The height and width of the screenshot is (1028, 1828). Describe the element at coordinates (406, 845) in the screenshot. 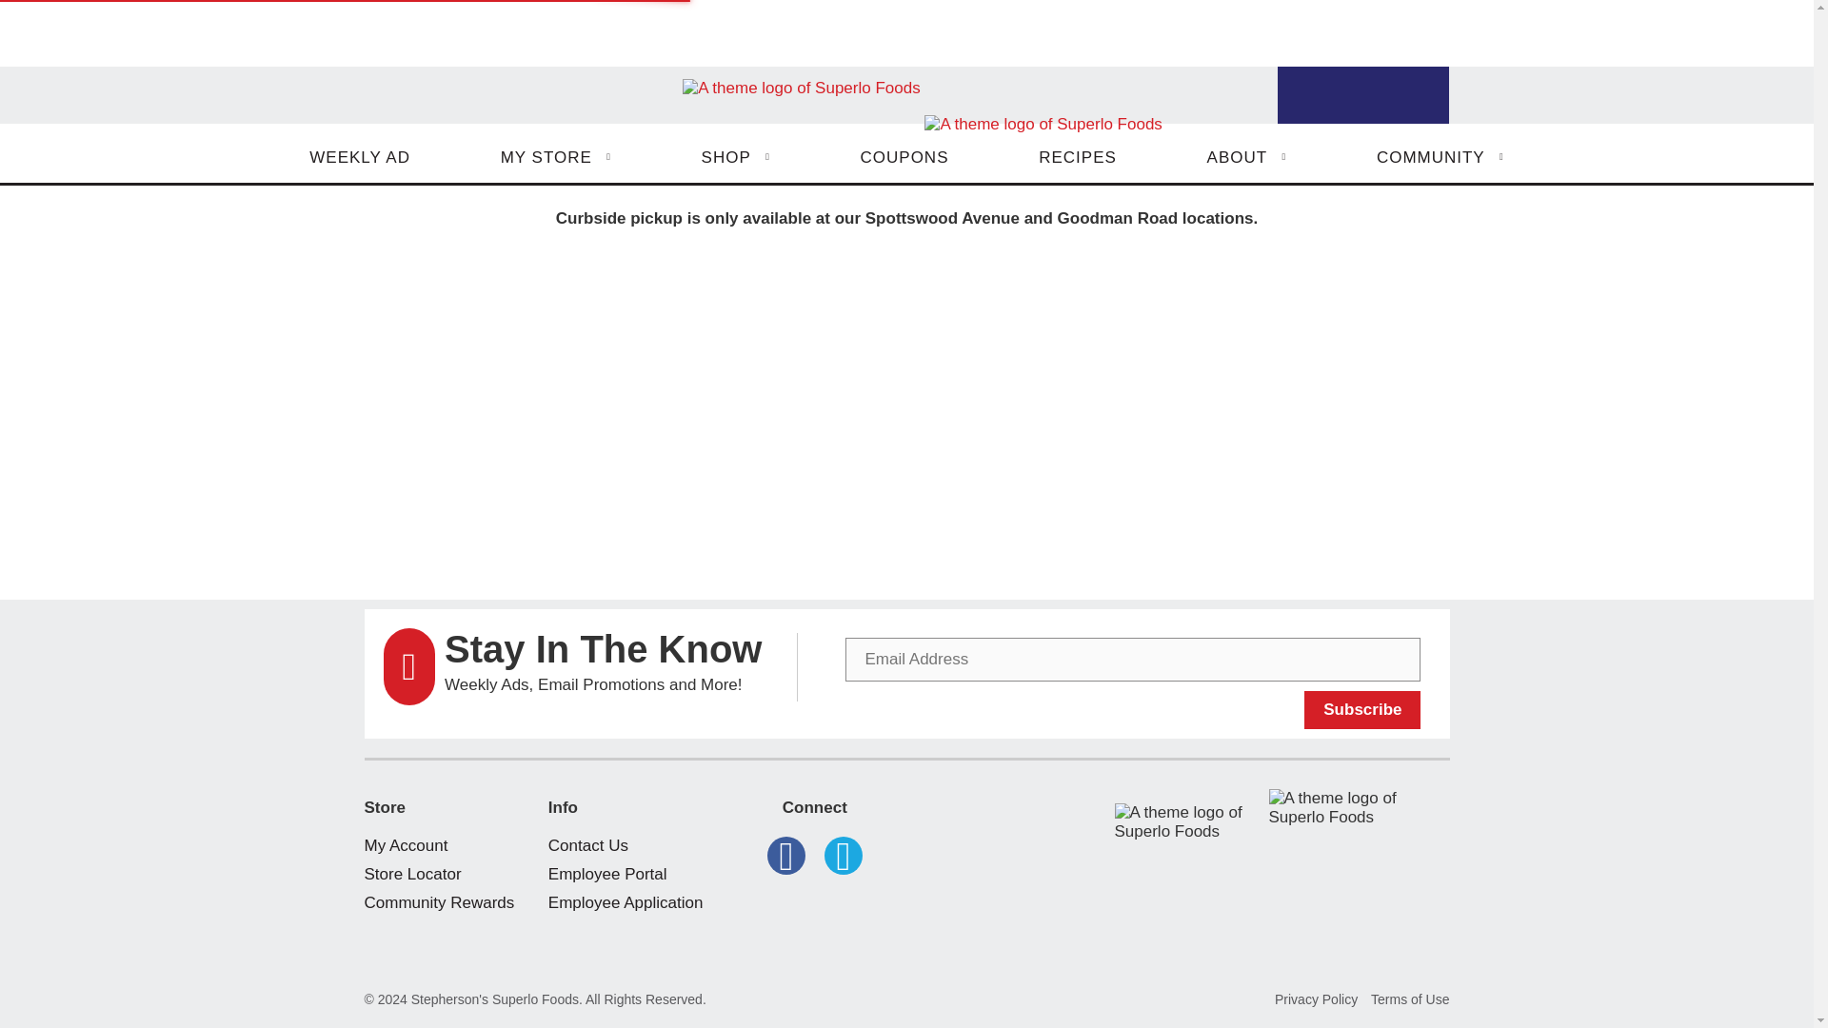

I see `My Account` at that location.